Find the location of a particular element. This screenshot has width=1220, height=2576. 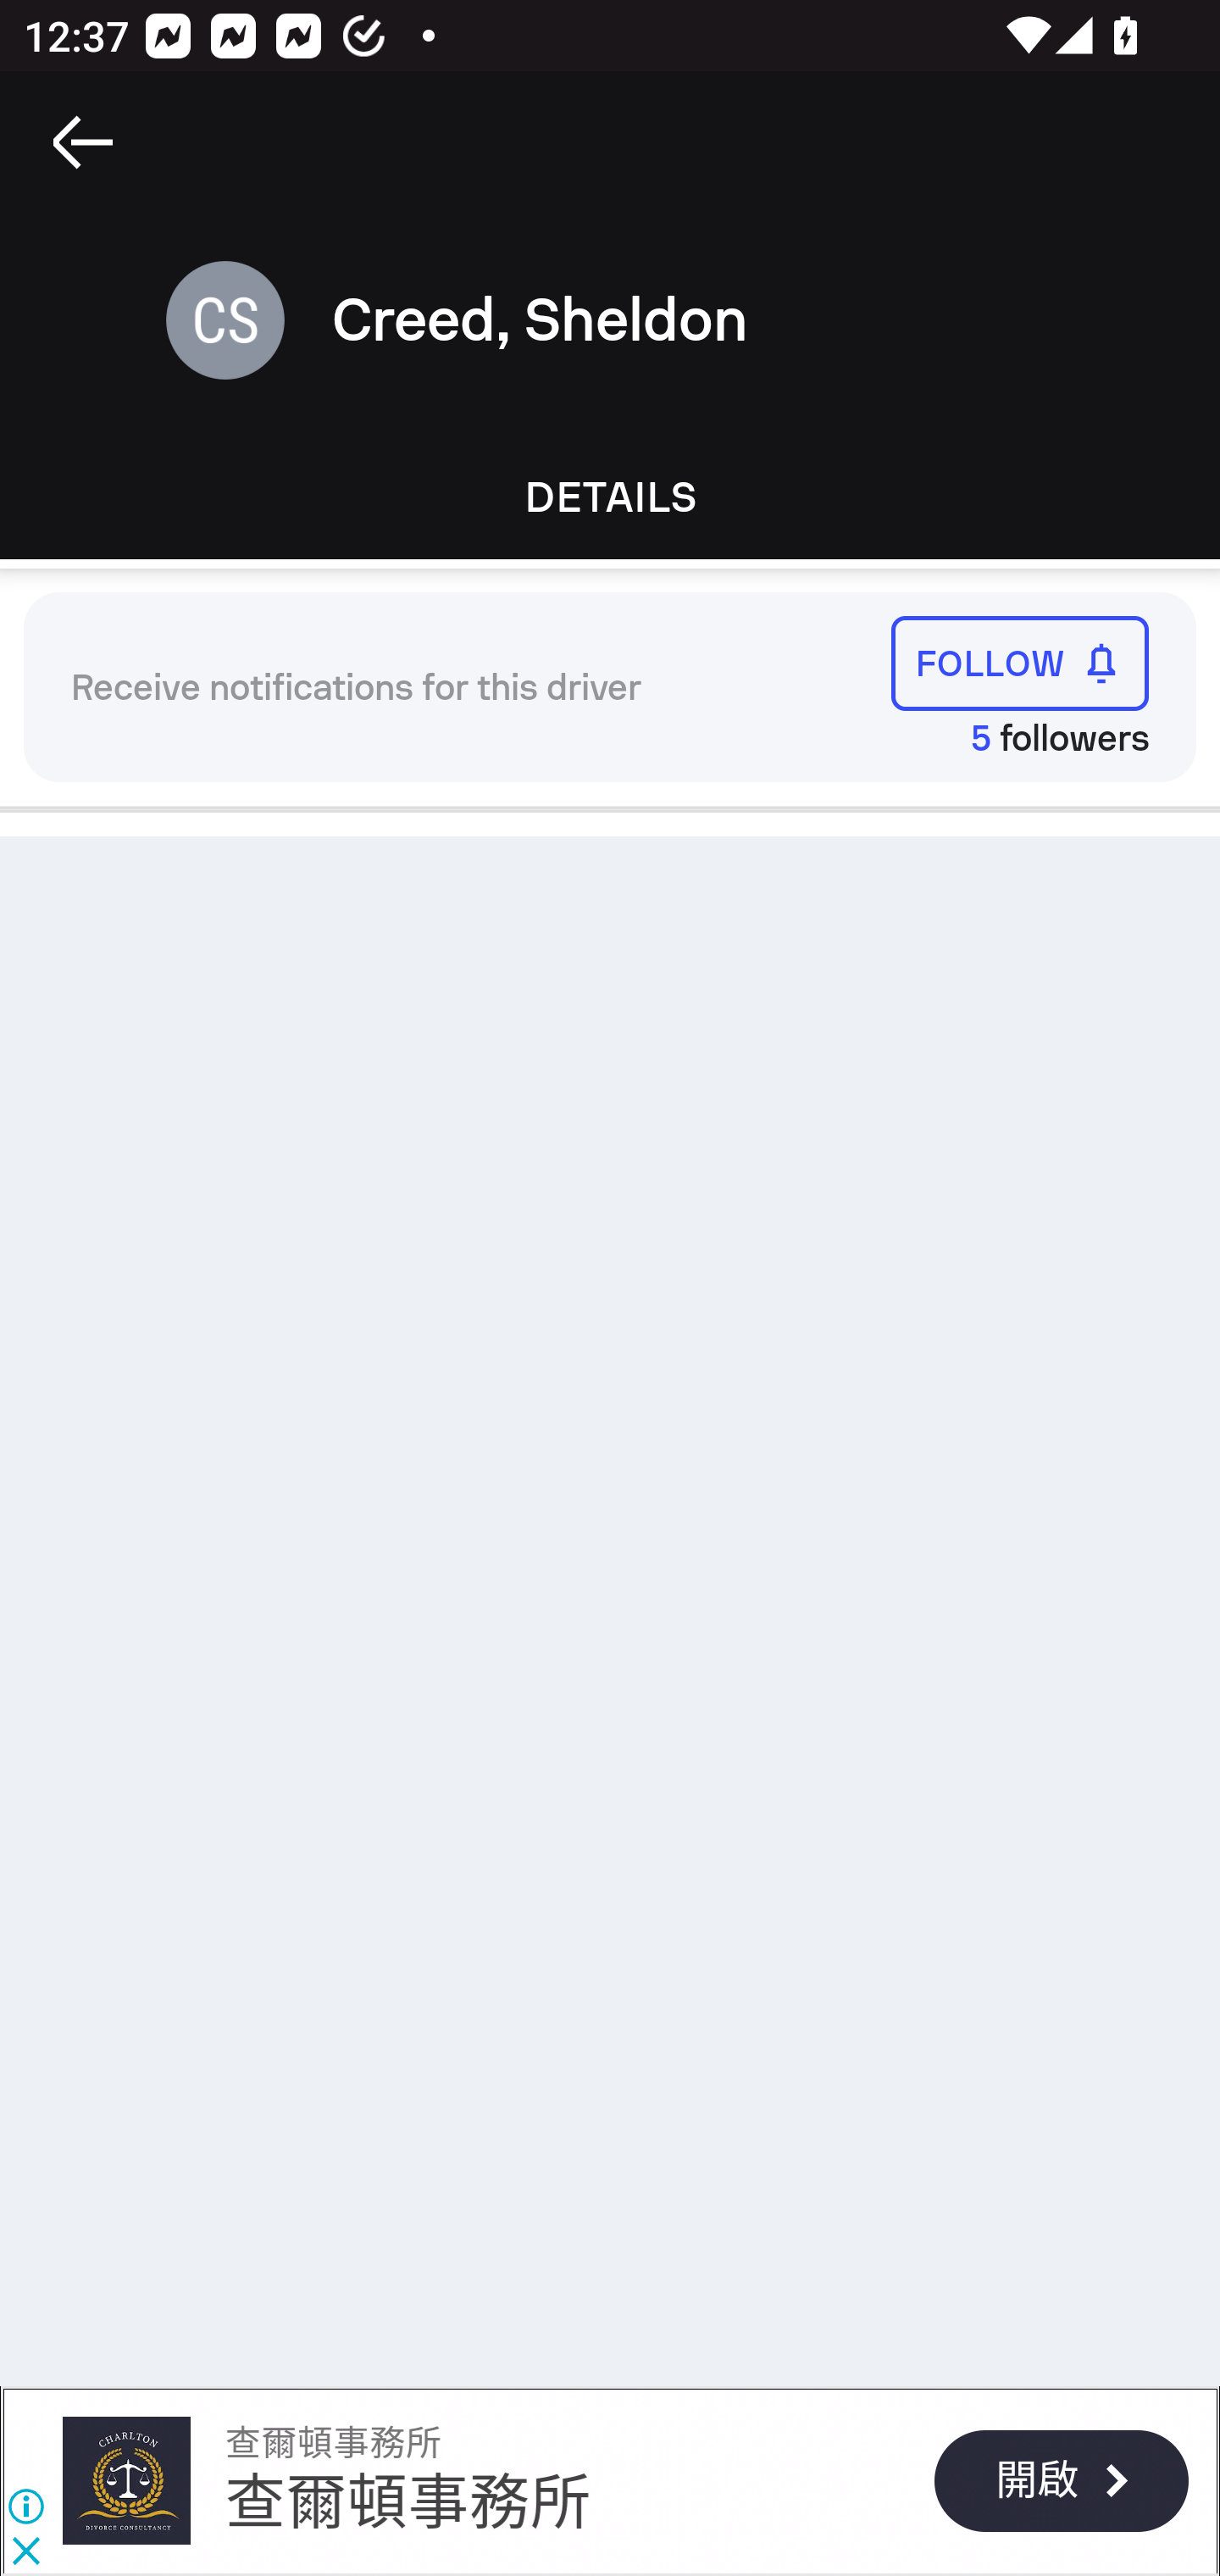

查爾頓事務所 is located at coordinates (408, 2502).